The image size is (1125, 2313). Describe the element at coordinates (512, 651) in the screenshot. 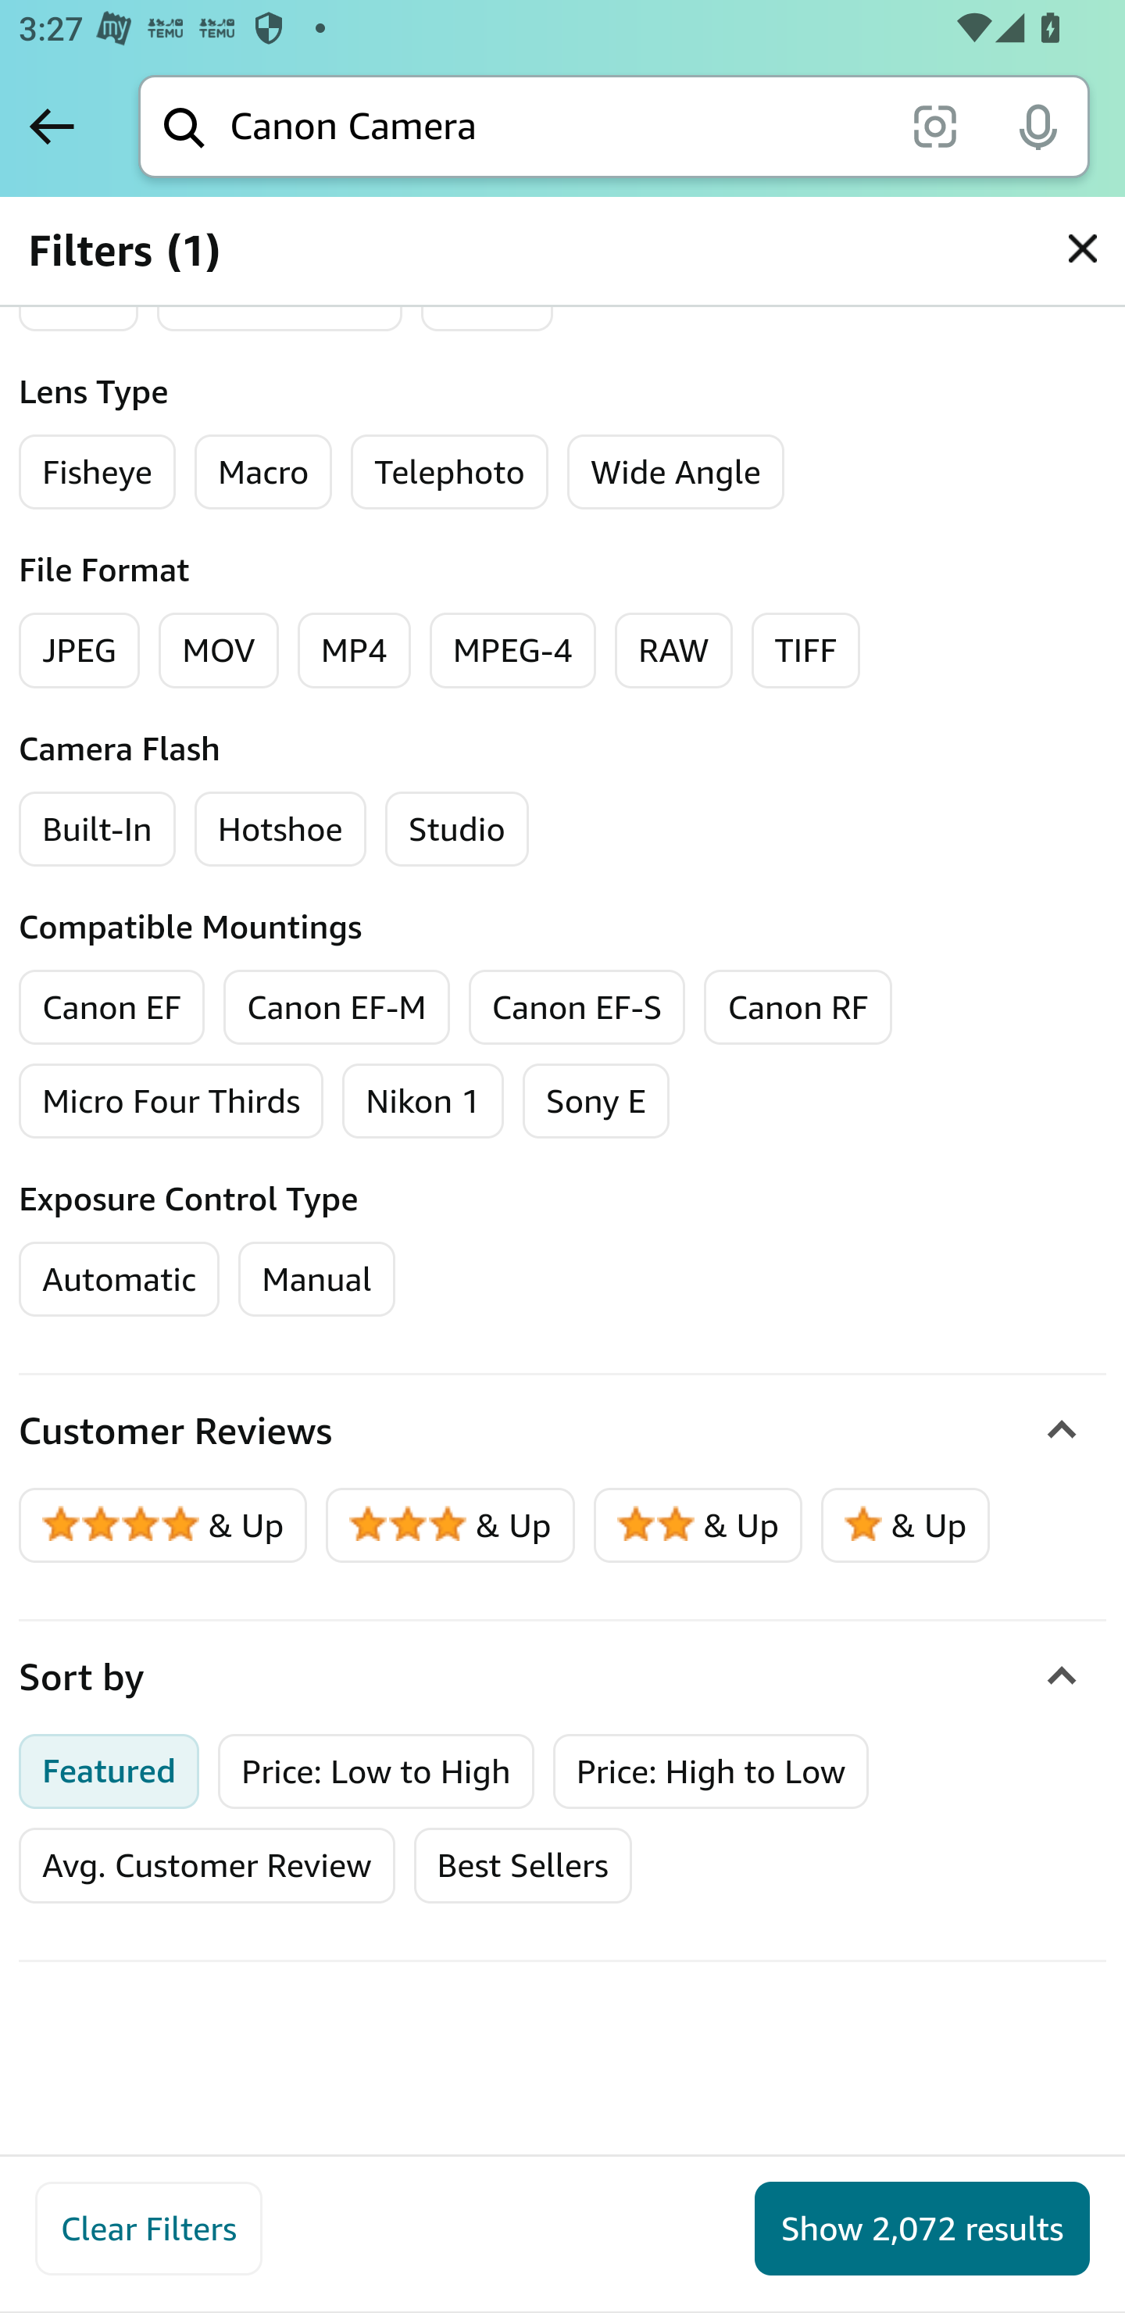

I see `MPEG-4` at that location.